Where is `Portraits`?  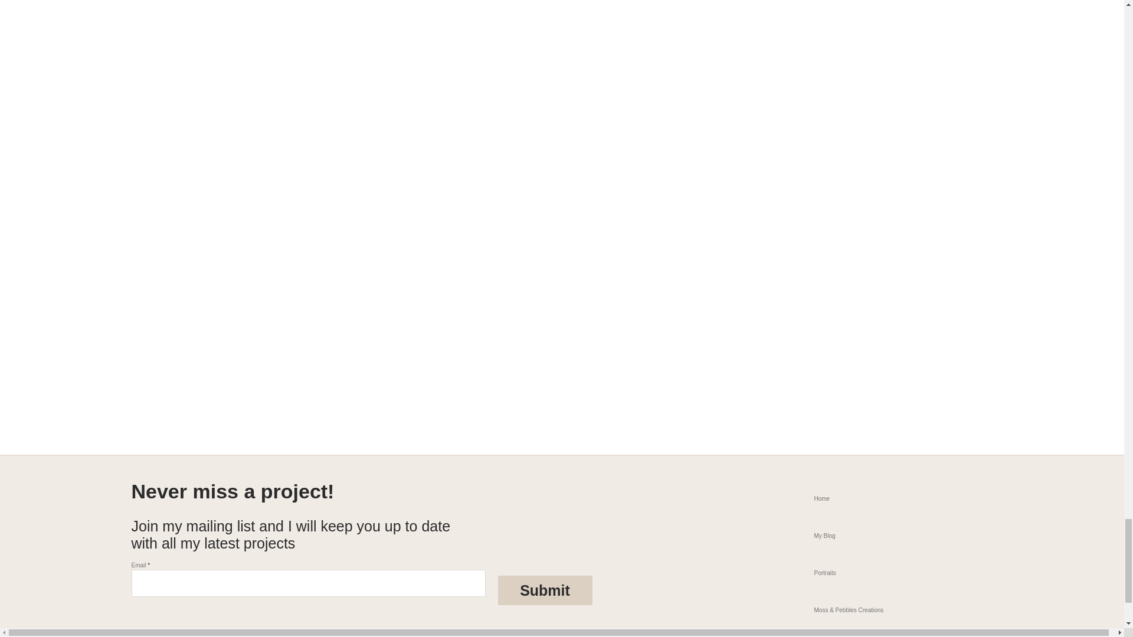 Portraits is located at coordinates (893, 573).